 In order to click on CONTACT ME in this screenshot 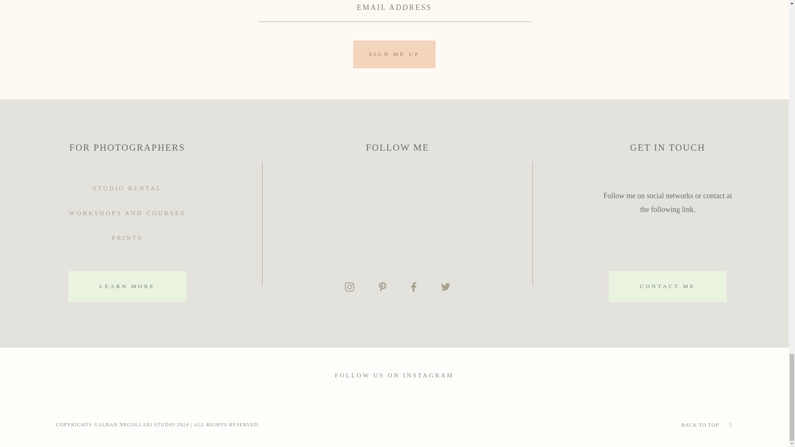, I will do `click(667, 286)`.